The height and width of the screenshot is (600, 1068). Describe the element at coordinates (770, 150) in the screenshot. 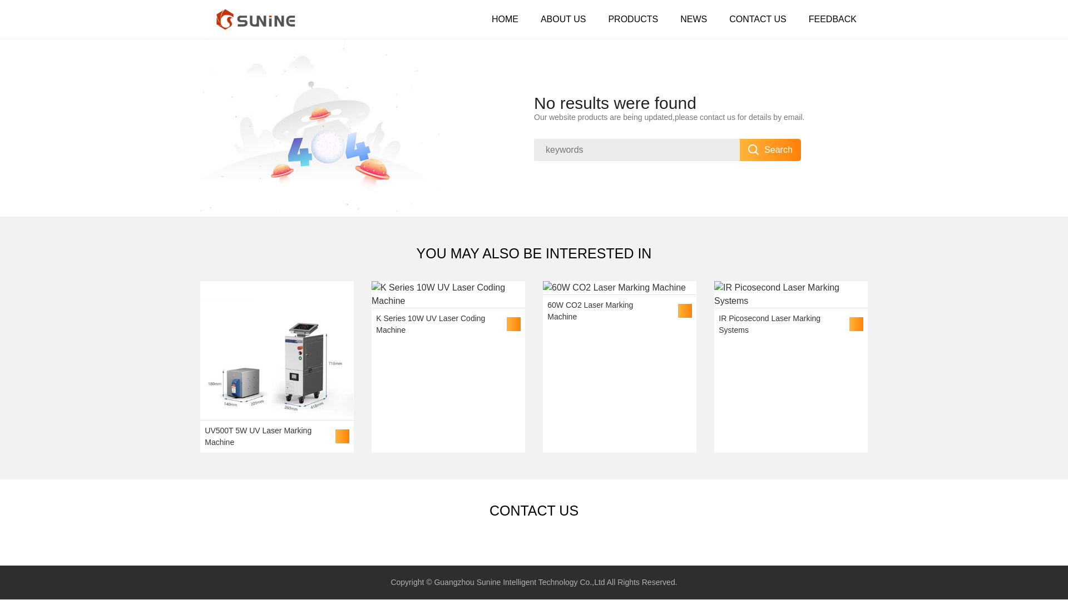

I see `Search` at that location.